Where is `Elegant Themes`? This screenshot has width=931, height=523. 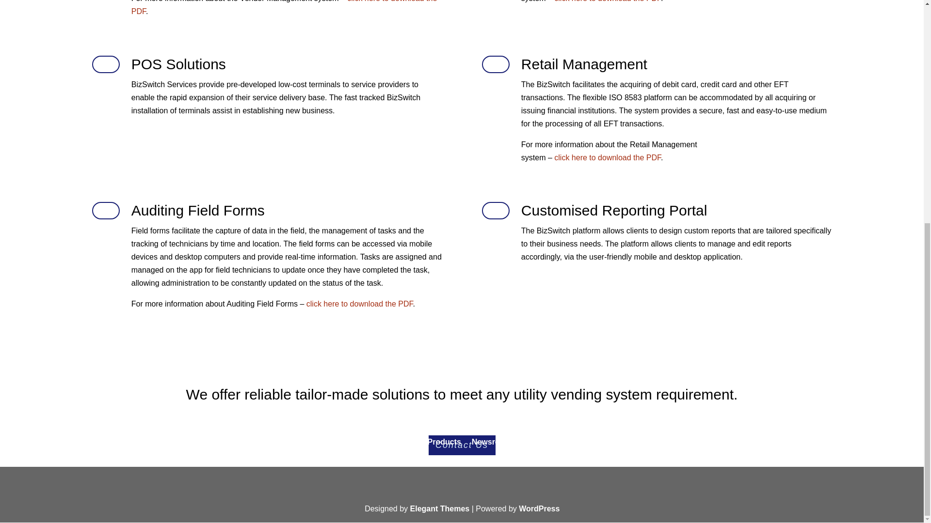 Elegant Themes is located at coordinates (440, 508).